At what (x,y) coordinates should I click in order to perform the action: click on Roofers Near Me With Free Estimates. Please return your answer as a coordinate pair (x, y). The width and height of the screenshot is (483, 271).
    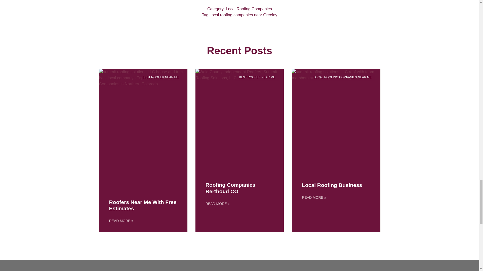
    Looking at the image, I should click on (143, 205).